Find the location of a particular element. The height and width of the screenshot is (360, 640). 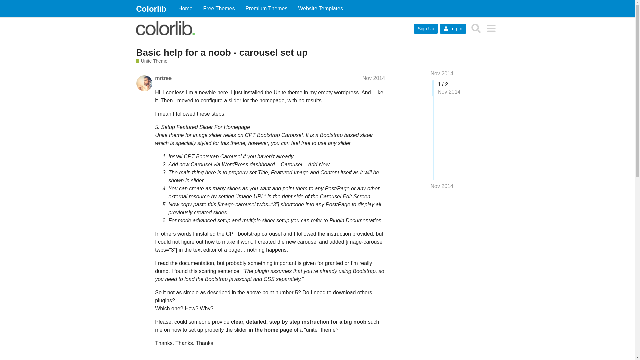

Premium Themes is located at coordinates (266, 9).